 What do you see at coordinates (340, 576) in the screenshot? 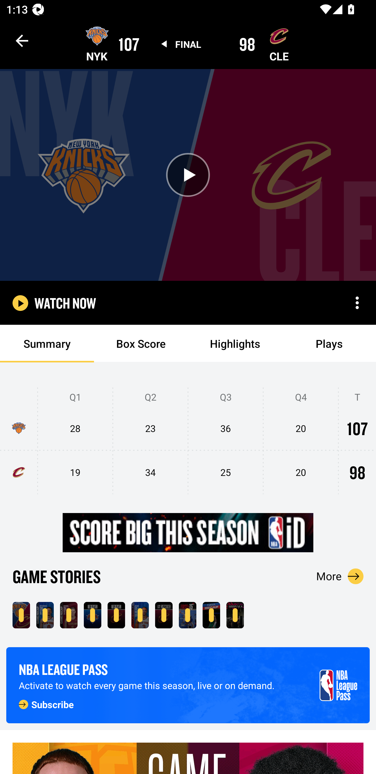
I see `More` at bounding box center [340, 576].